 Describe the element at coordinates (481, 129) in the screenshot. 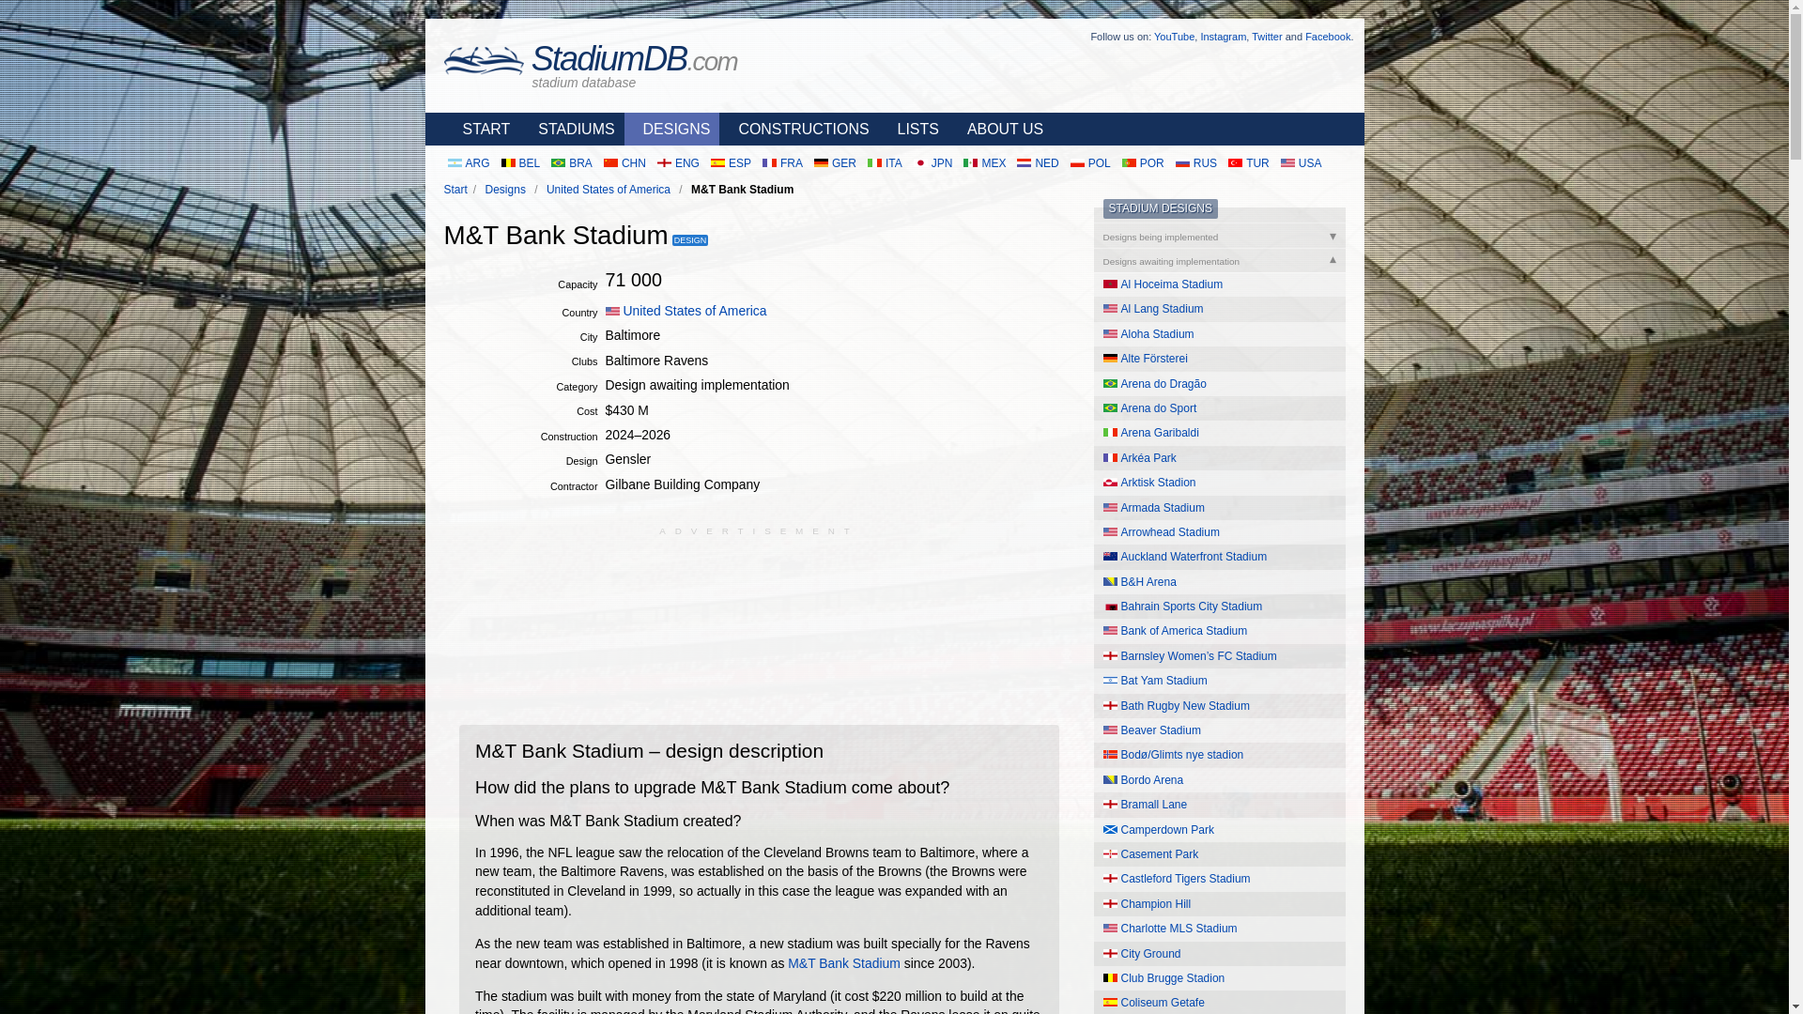

I see `START` at that location.